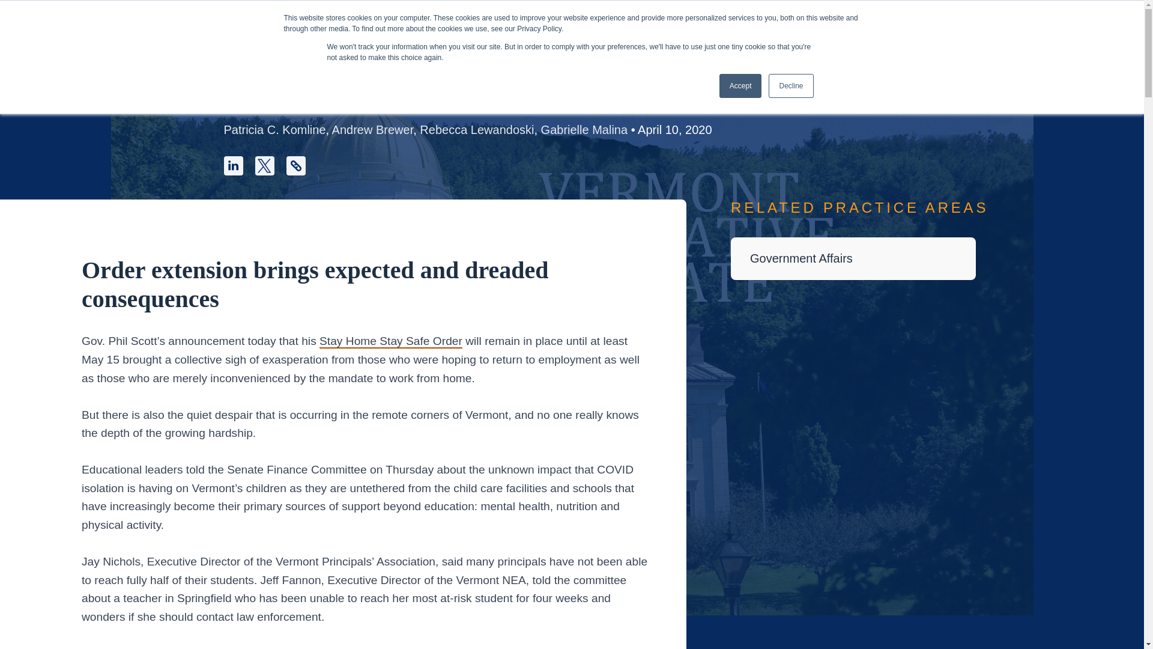 The image size is (1153, 649). I want to click on Team, so click(591, 49).